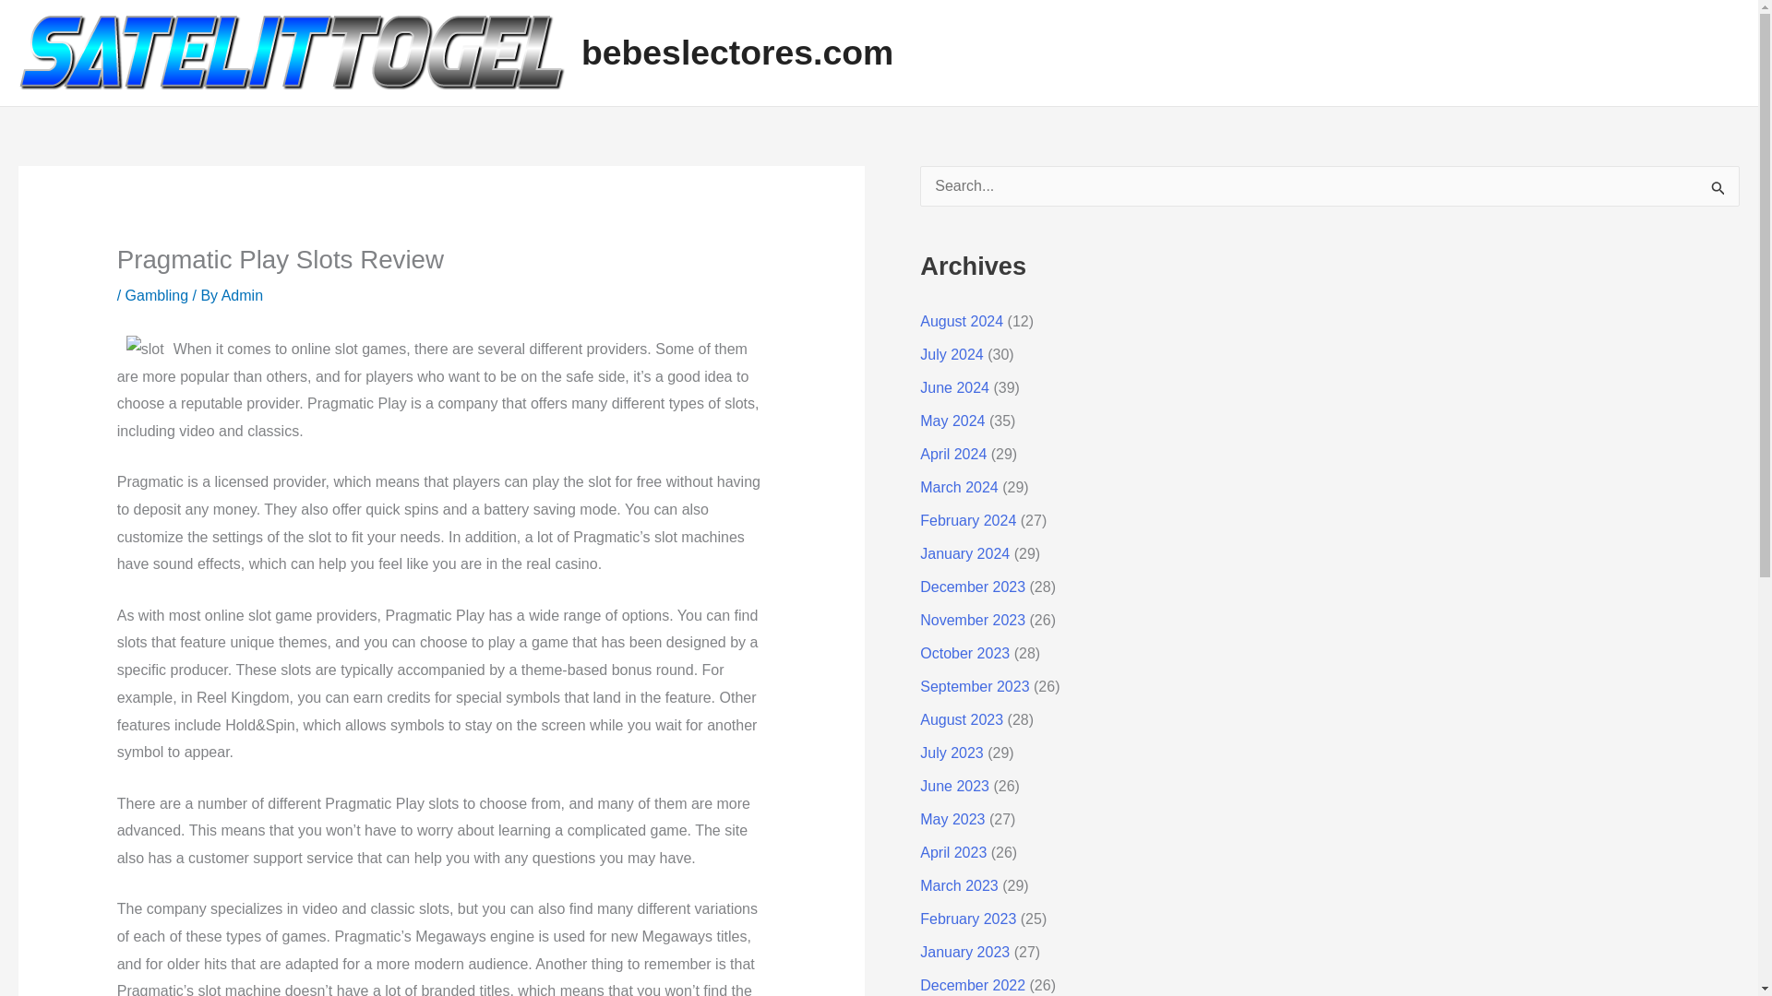 The image size is (1772, 996). I want to click on July 2024, so click(951, 354).